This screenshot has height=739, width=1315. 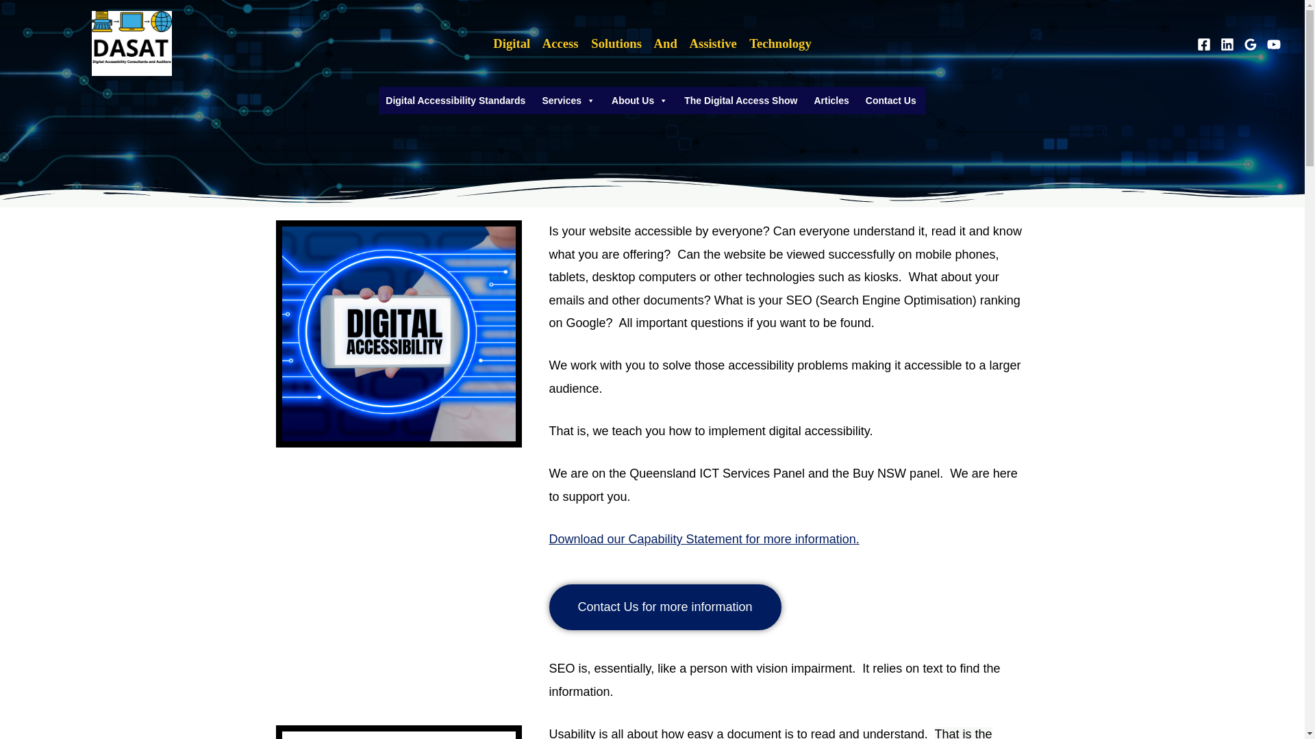 What do you see at coordinates (665, 608) in the screenshot?
I see `Contact Us for more information` at bounding box center [665, 608].